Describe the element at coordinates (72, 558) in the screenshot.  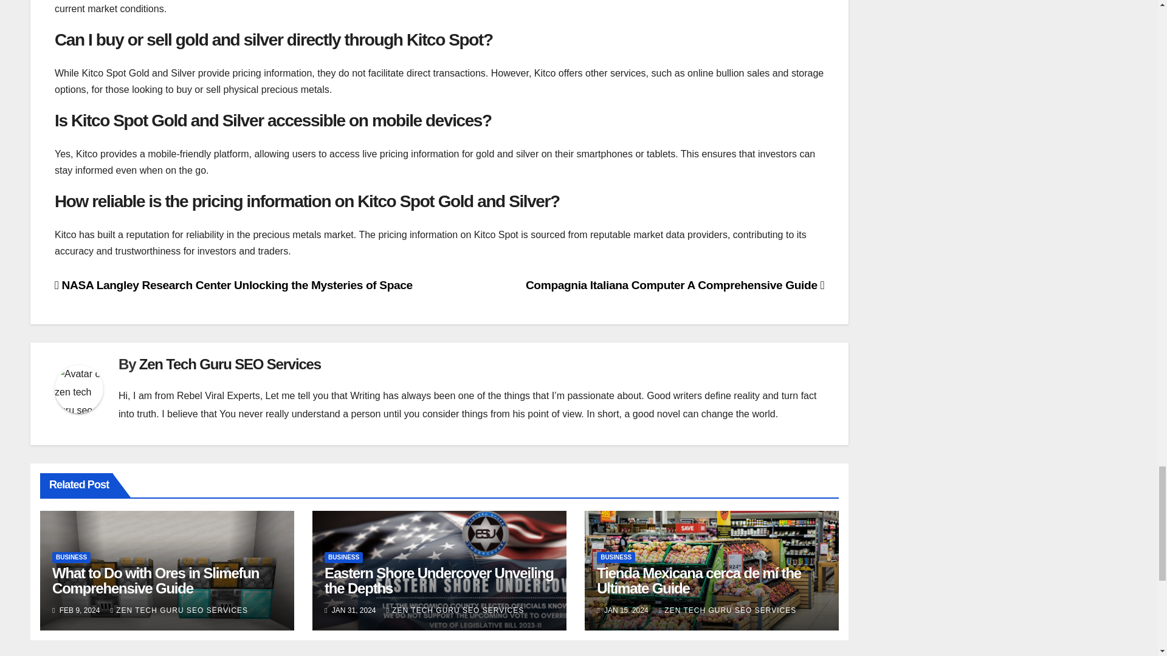
I see `BUSINESS` at that location.